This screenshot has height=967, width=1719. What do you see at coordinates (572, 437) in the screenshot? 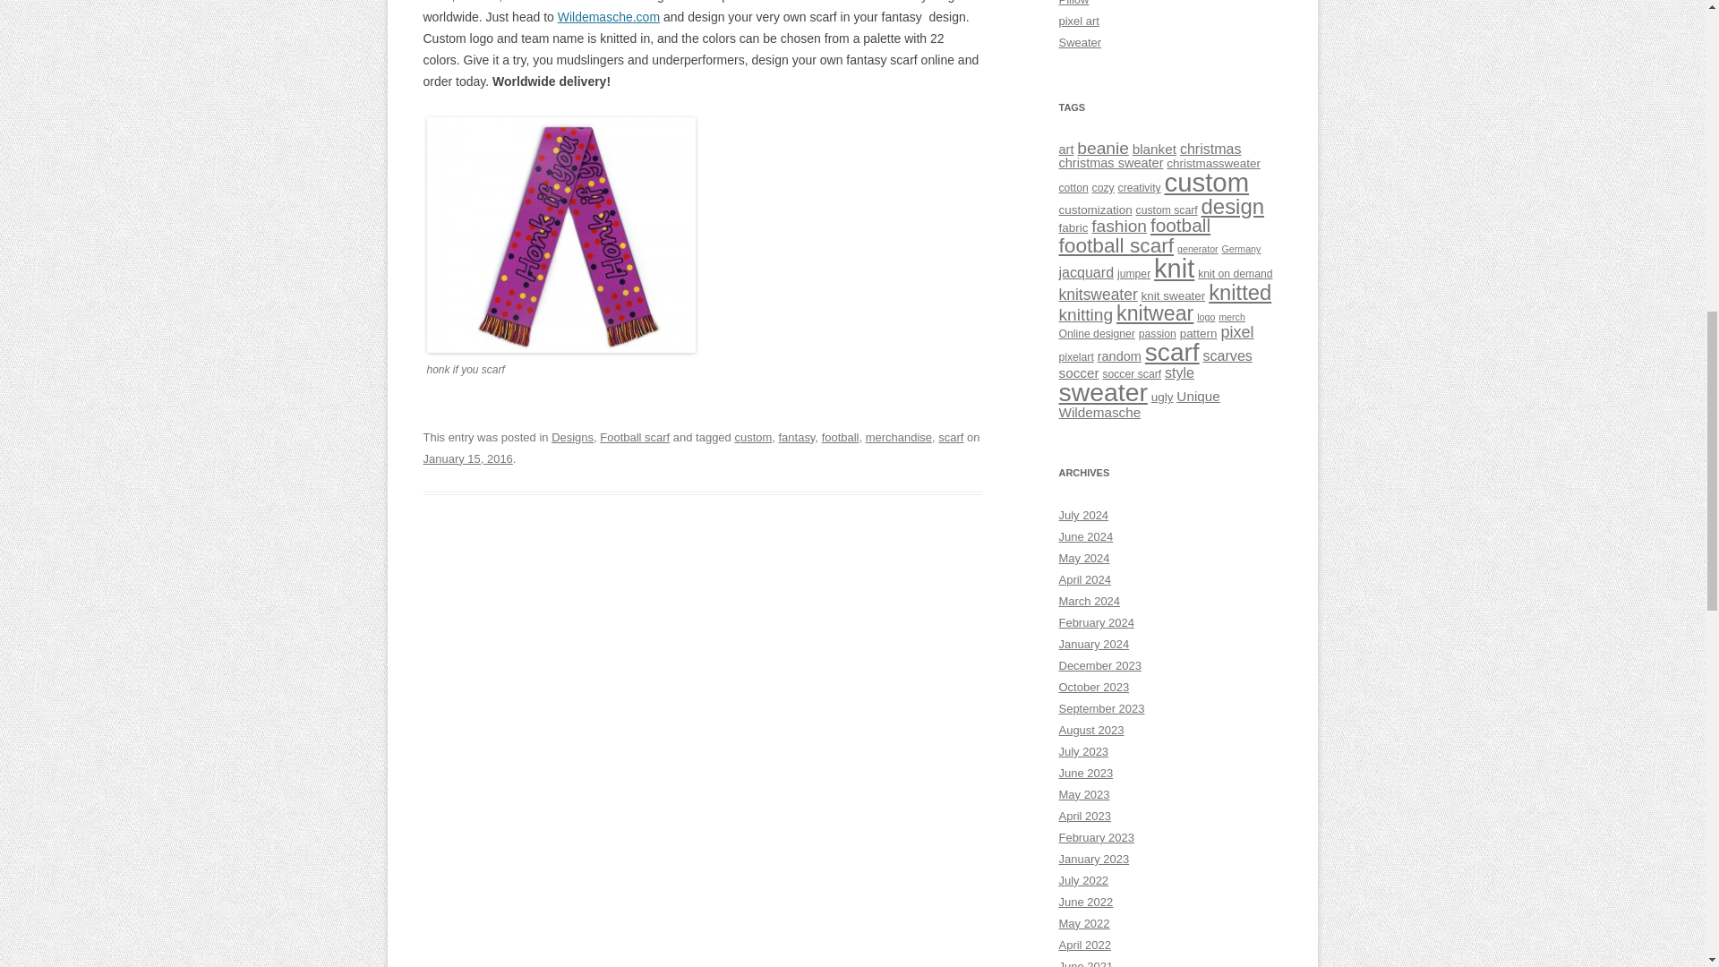
I see `Designs` at bounding box center [572, 437].